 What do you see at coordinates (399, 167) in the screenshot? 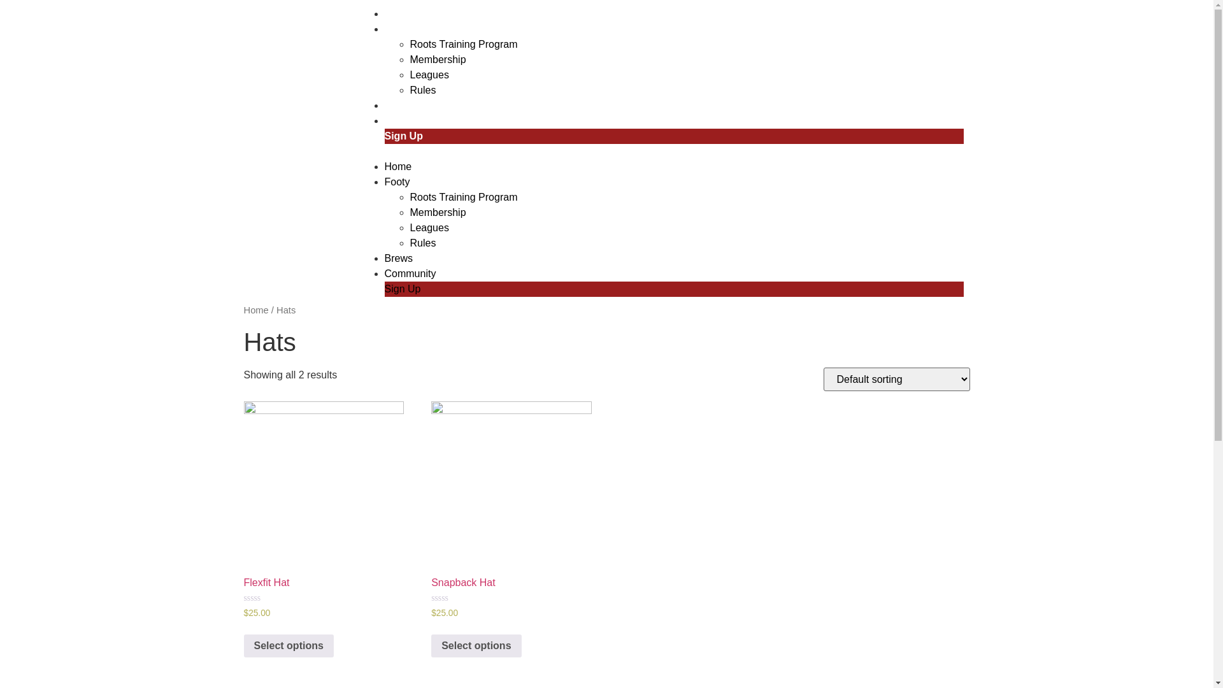
I see `Home` at bounding box center [399, 167].